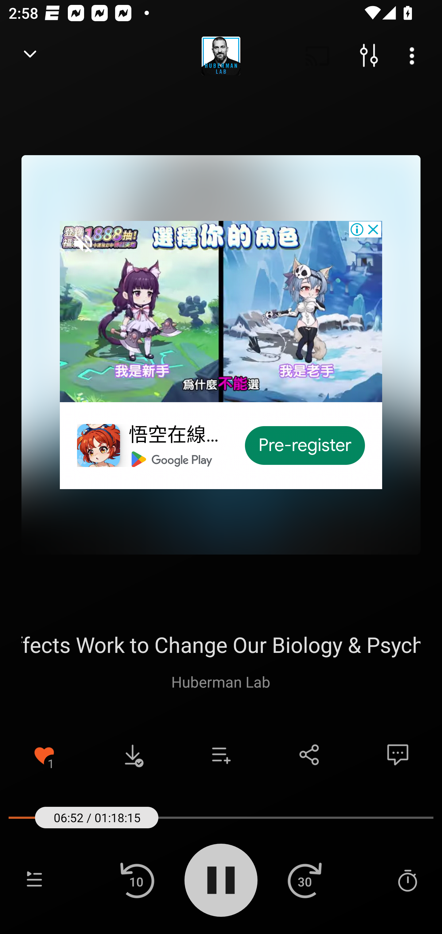  What do you see at coordinates (30, 56) in the screenshot?
I see ` Back` at bounding box center [30, 56].